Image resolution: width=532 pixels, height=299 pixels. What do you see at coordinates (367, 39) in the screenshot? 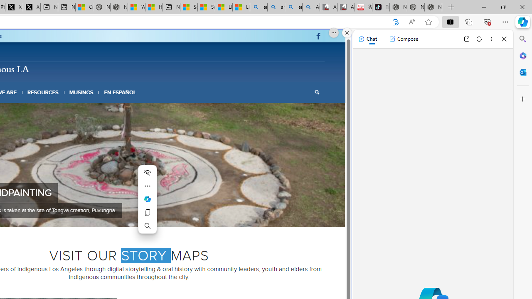
I see `Chat` at bounding box center [367, 39].